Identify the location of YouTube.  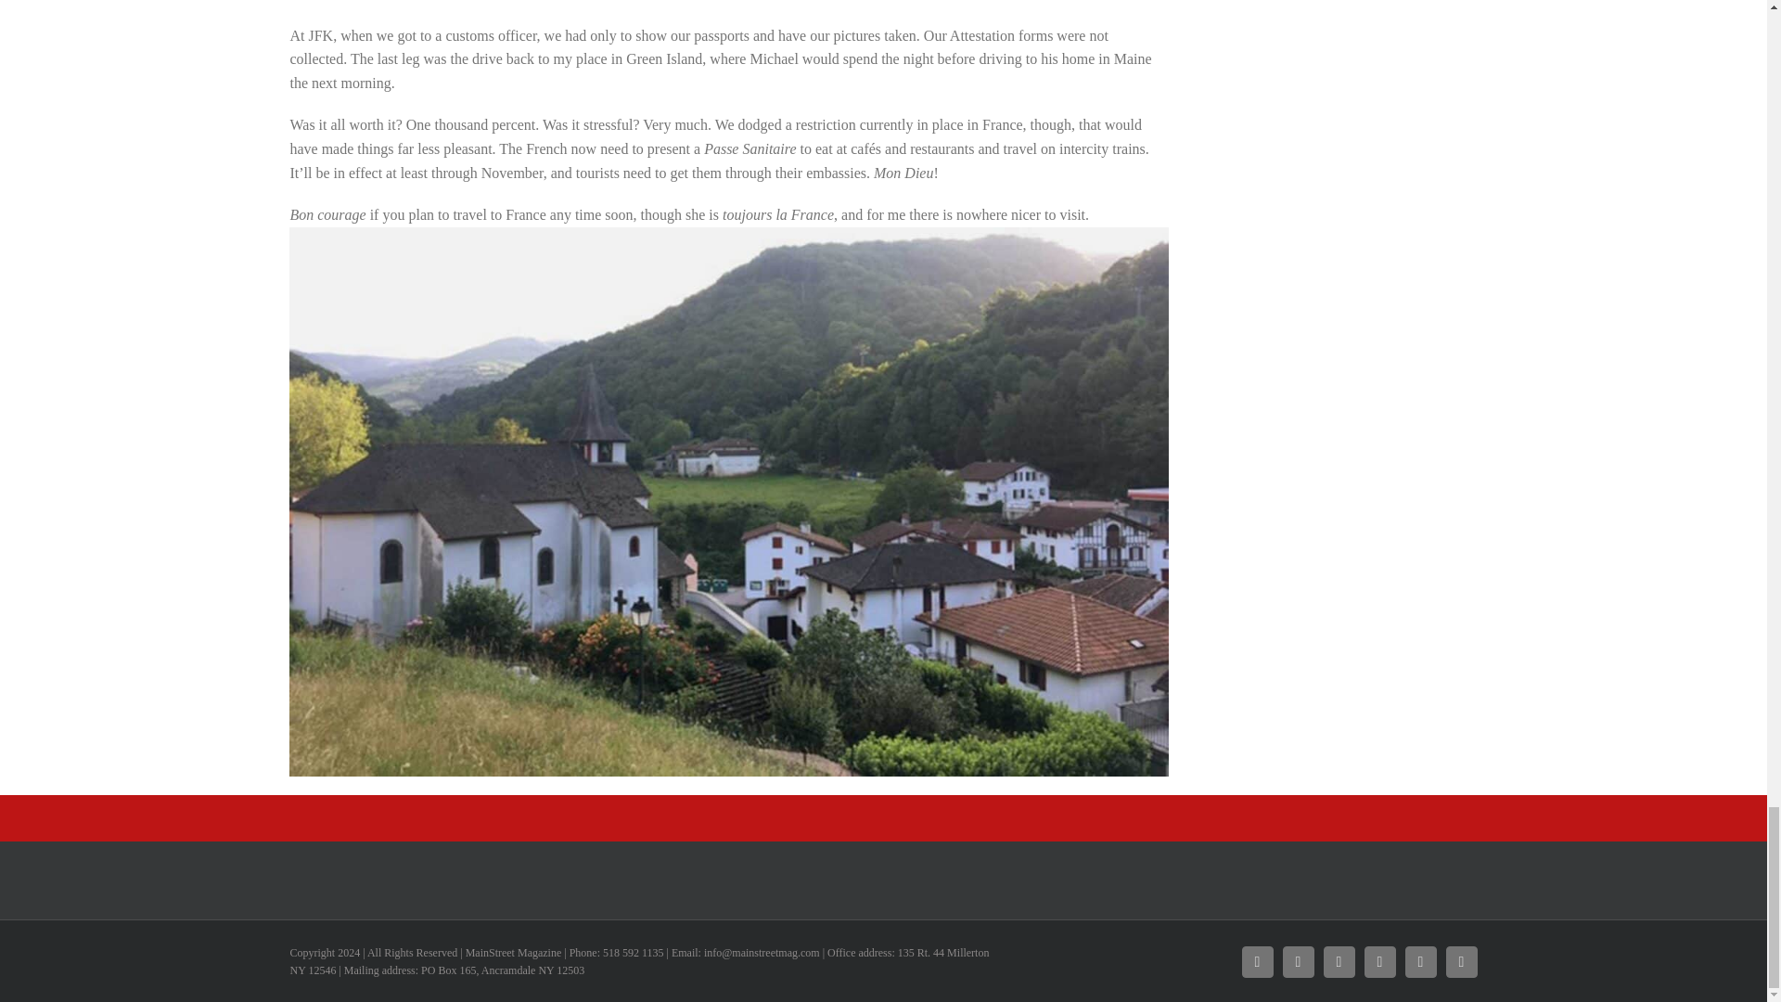
(1378, 961).